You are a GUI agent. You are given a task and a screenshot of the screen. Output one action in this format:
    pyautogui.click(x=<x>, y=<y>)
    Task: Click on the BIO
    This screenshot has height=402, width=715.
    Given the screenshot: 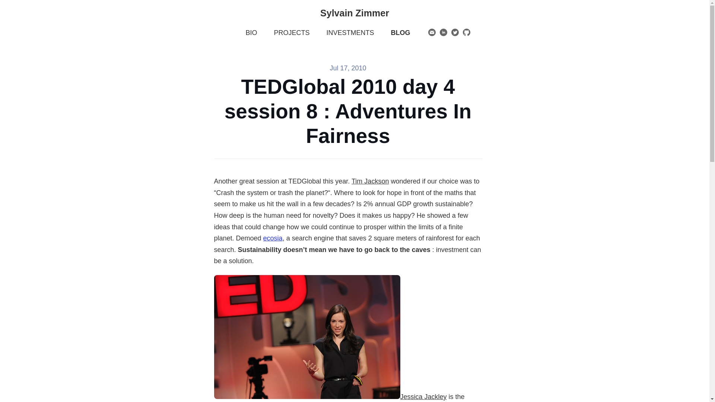 What is the action you would take?
    pyautogui.click(x=251, y=33)
    